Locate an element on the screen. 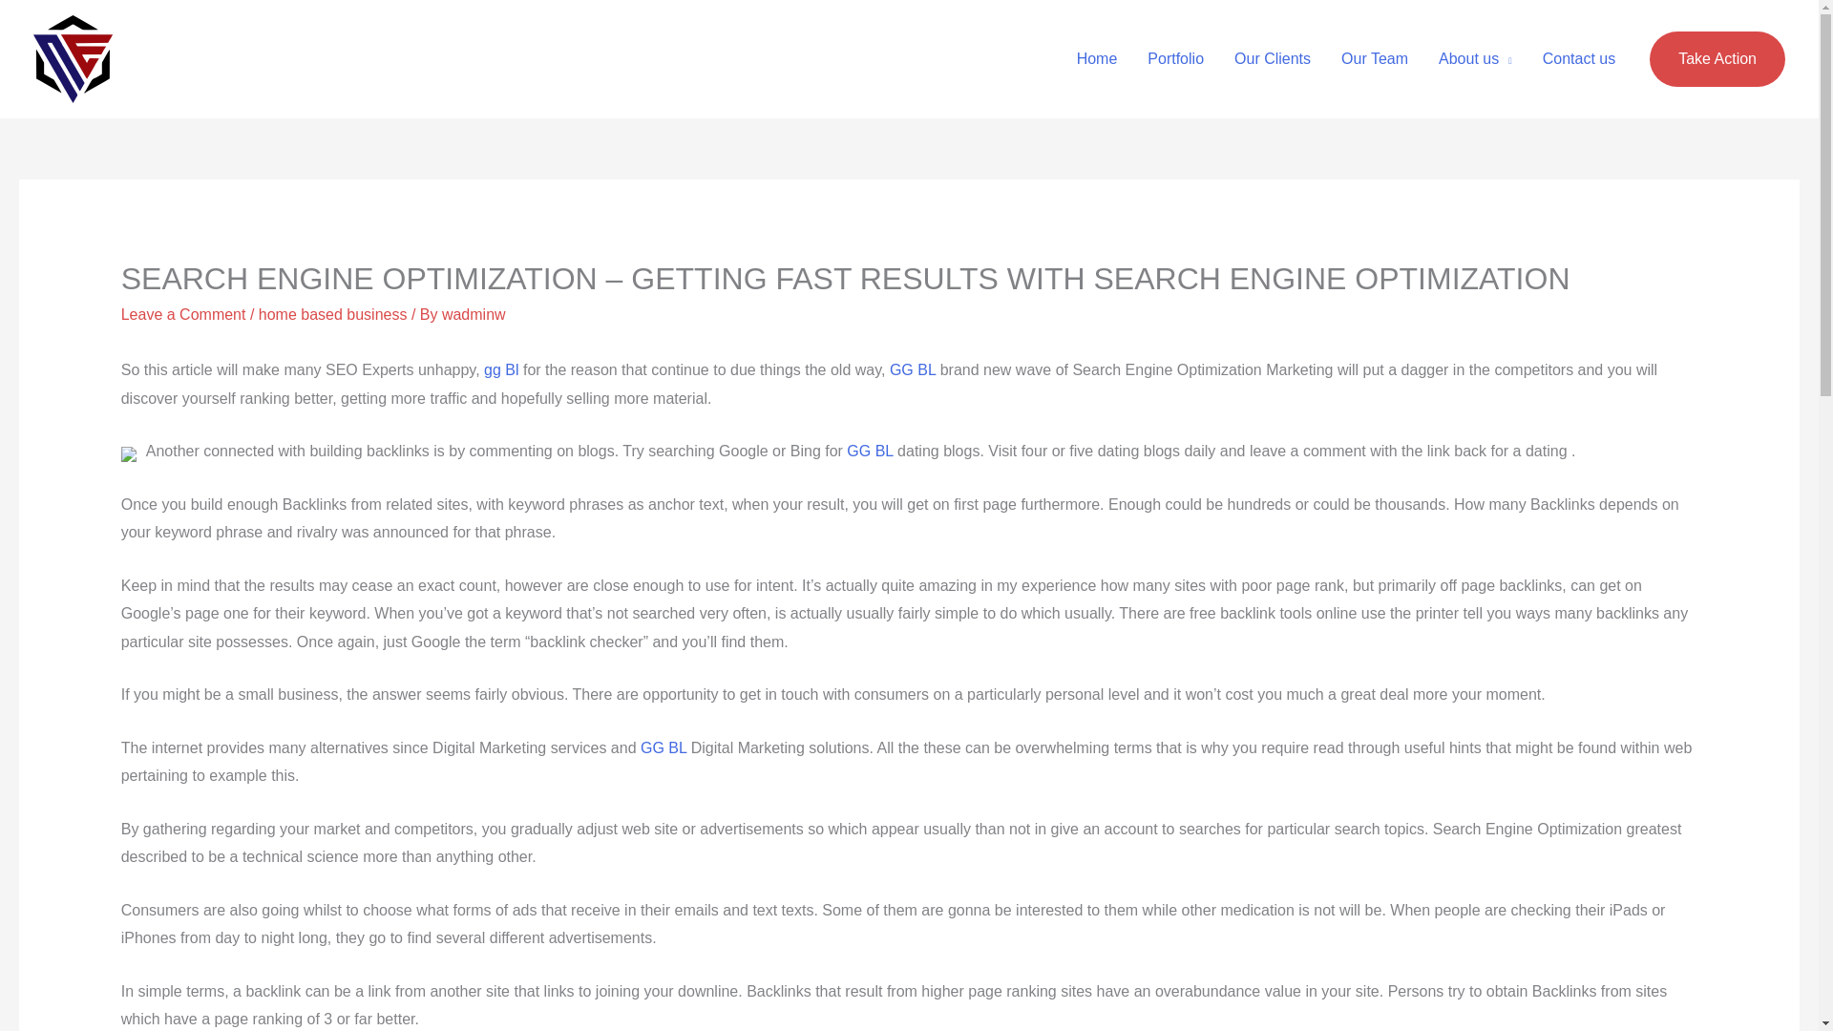  GG BL is located at coordinates (870, 451).